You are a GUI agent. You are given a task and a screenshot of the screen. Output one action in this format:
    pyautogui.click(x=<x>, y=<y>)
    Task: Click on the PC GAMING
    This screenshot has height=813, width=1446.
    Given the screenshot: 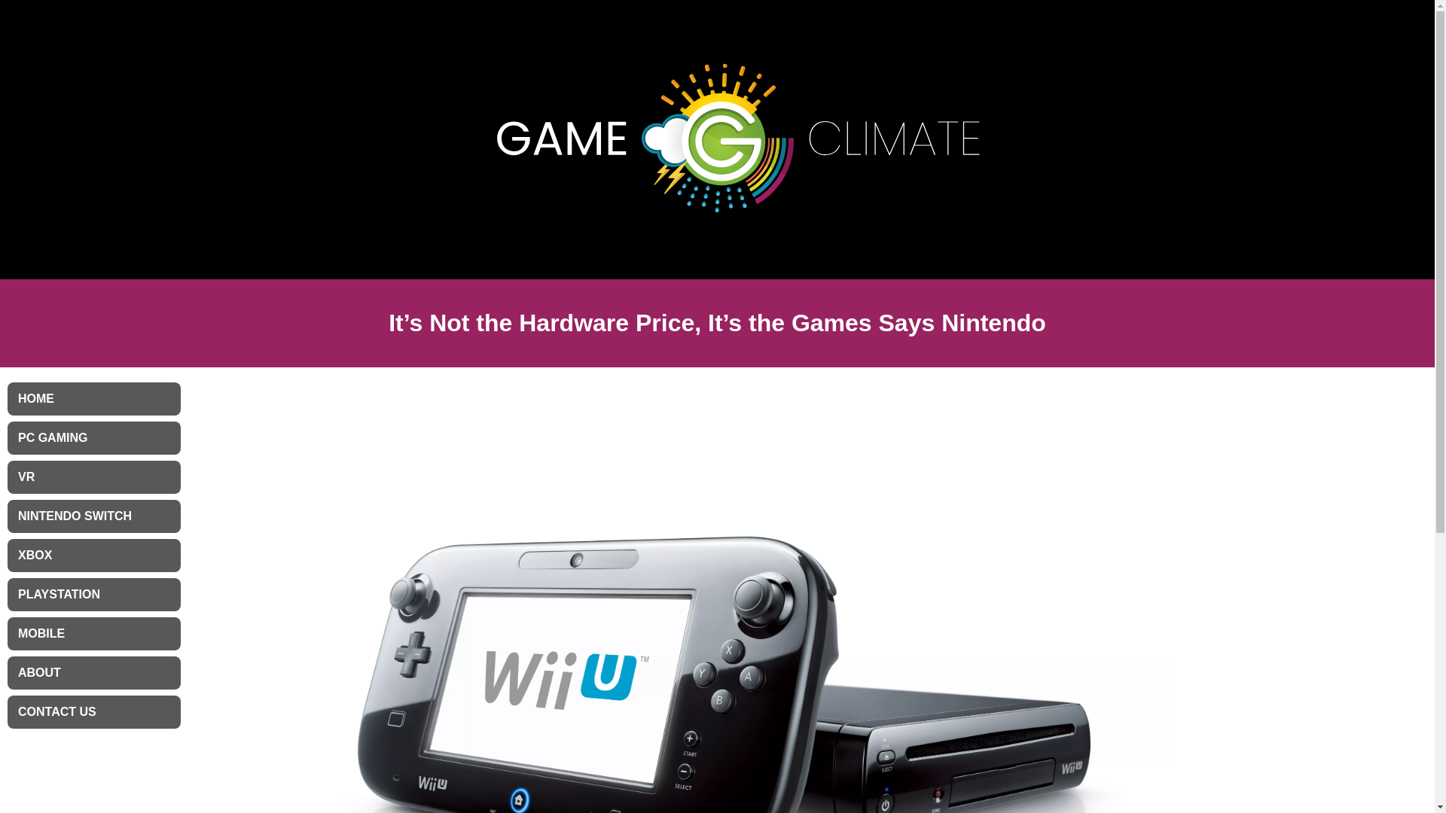 What is the action you would take?
    pyautogui.click(x=93, y=438)
    